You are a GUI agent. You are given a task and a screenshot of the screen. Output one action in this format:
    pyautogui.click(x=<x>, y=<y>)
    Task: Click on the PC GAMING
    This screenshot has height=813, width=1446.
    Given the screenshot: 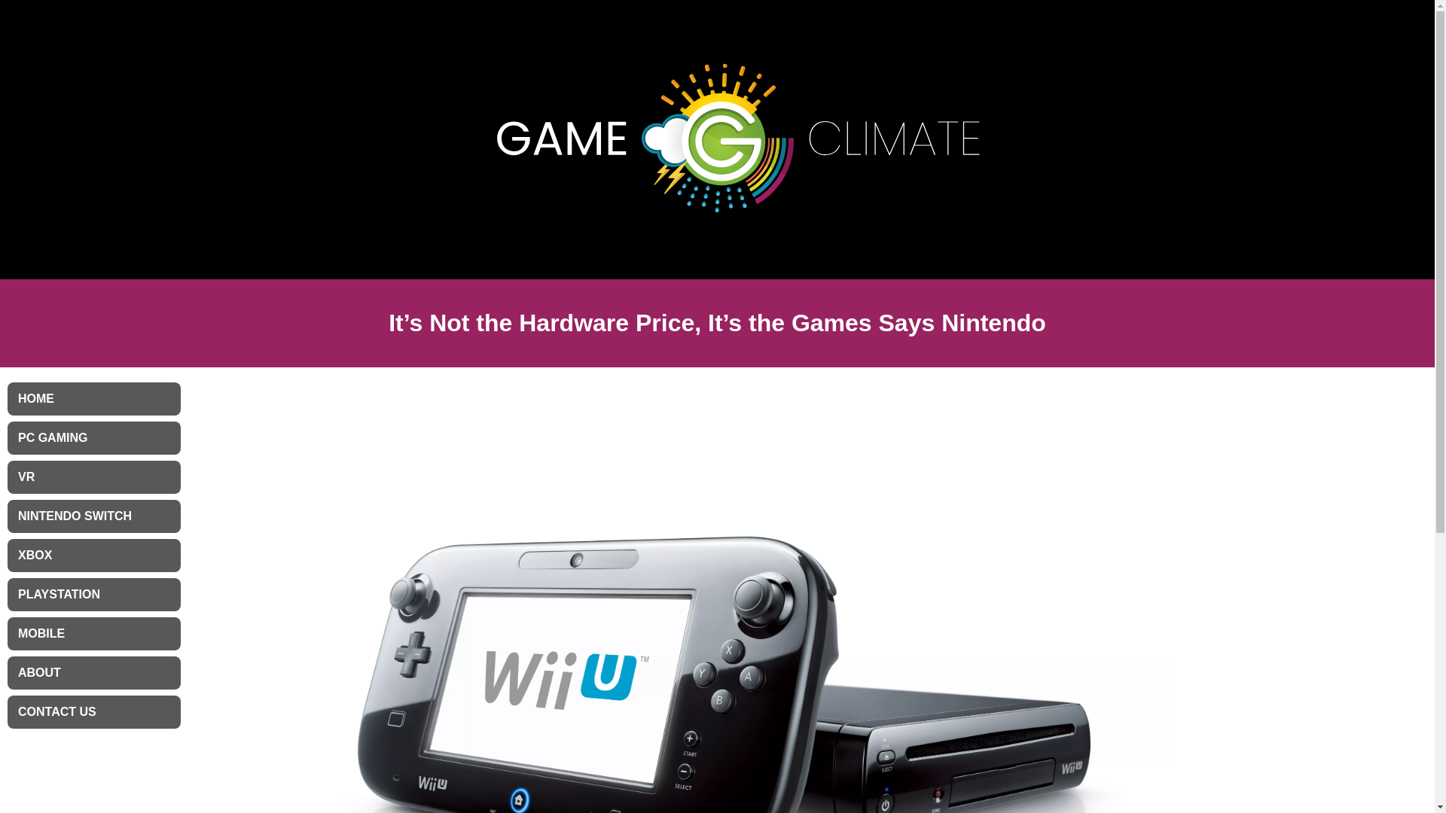 What is the action you would take?
    pyautogui.click(x=93, y=438)
    